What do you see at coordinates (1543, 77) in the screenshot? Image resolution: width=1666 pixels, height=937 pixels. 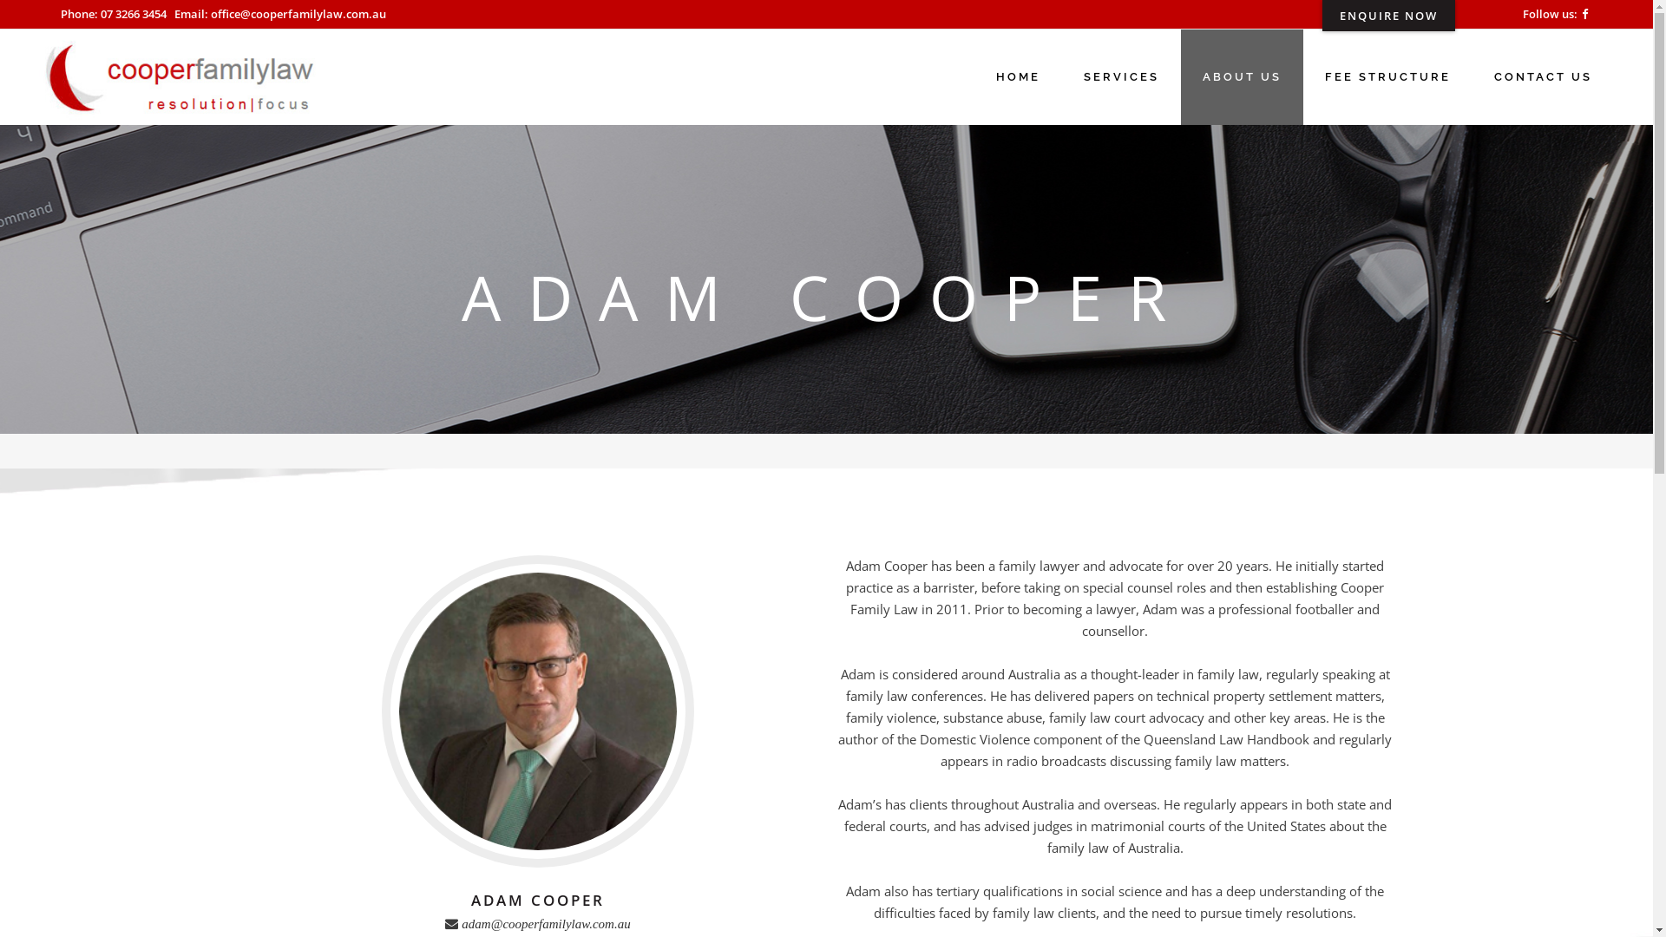 I see `CONTACT US` at bounding box center [1543, 77].